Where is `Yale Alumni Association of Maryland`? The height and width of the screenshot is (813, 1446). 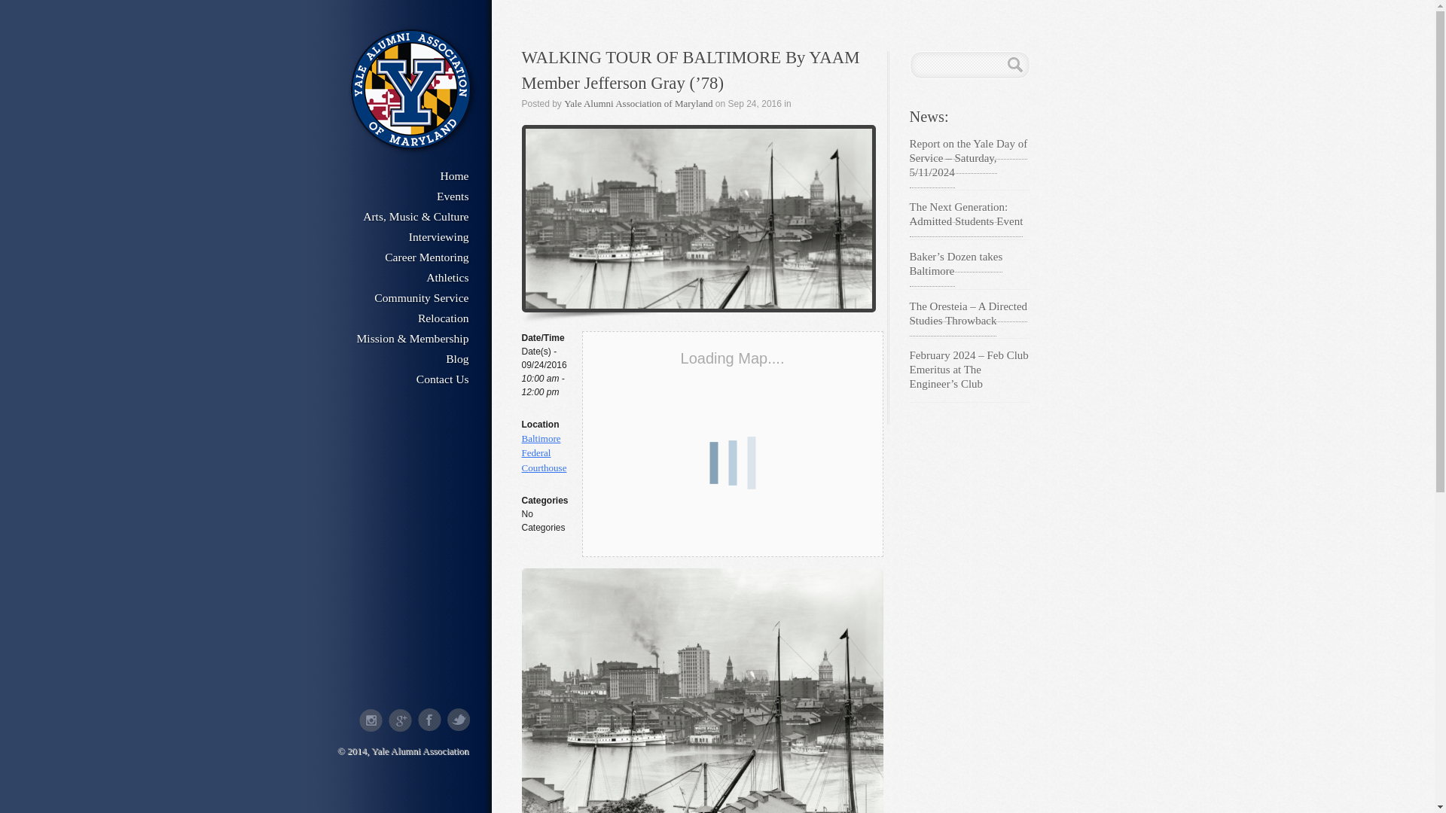 Yale Alumni Association of Maryland is located at coordinates (638, 102).